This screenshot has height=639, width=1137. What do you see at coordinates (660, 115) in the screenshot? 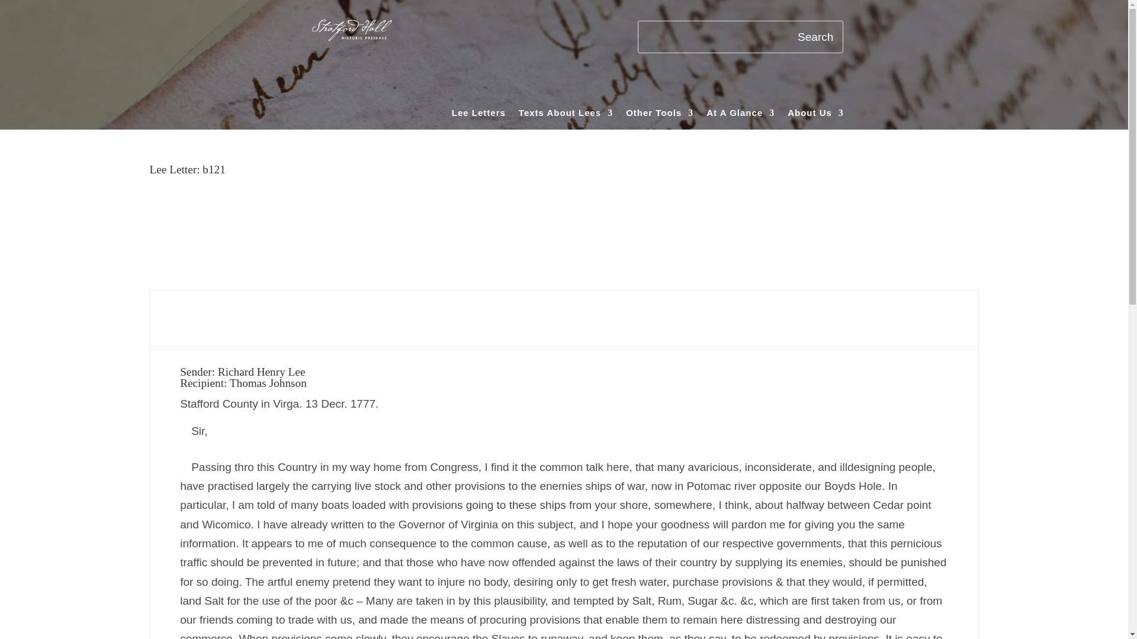
I see `Other Tools` at bounding box center [660, 115].